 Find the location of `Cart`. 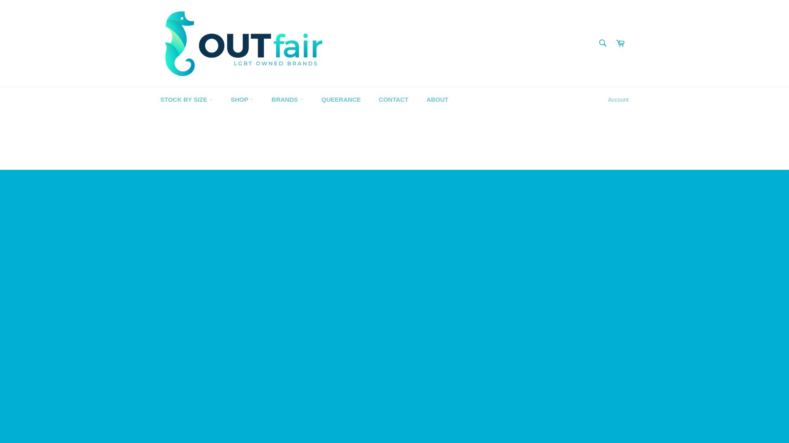

Cart is located at coordinates (620, 43).